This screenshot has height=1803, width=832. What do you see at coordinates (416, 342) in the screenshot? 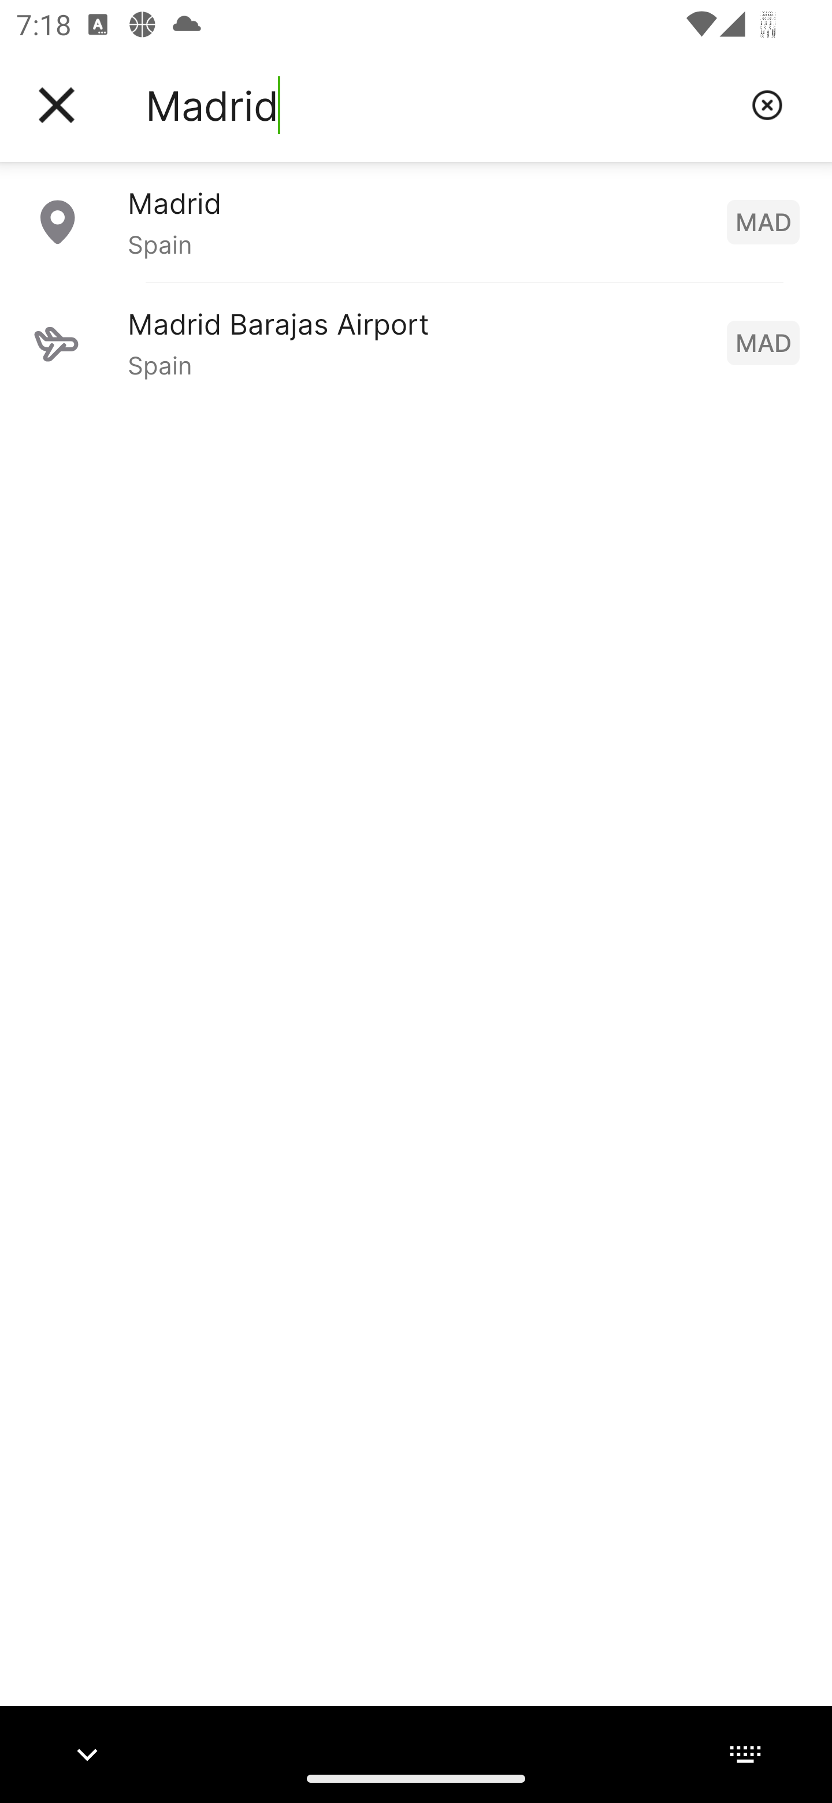
I see `Madrid Barajas Airport Spain MAD` at bounding box center [416, 342].